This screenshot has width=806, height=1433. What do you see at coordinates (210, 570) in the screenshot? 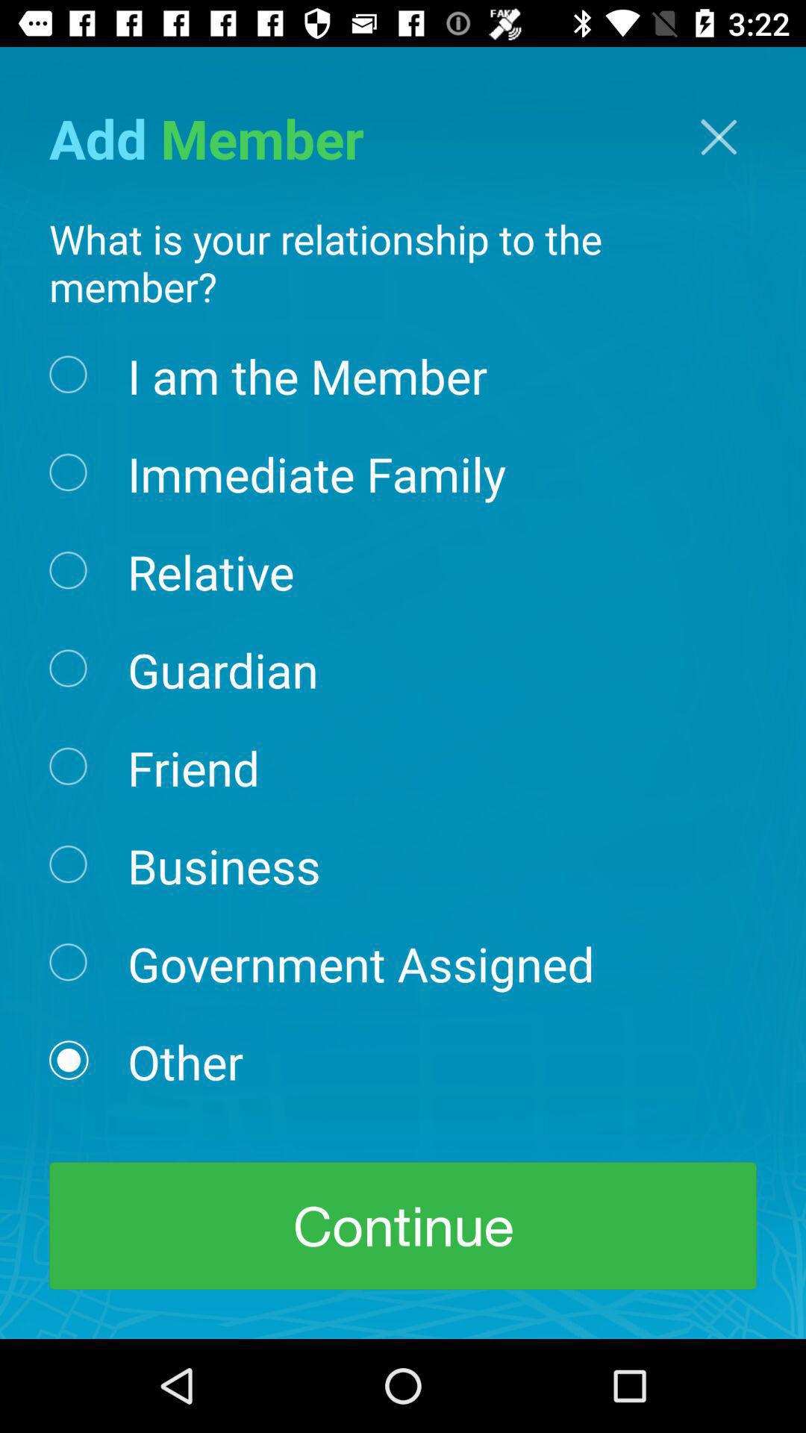
I see `swipe to the relative icon` at bounding box center [210, 570].